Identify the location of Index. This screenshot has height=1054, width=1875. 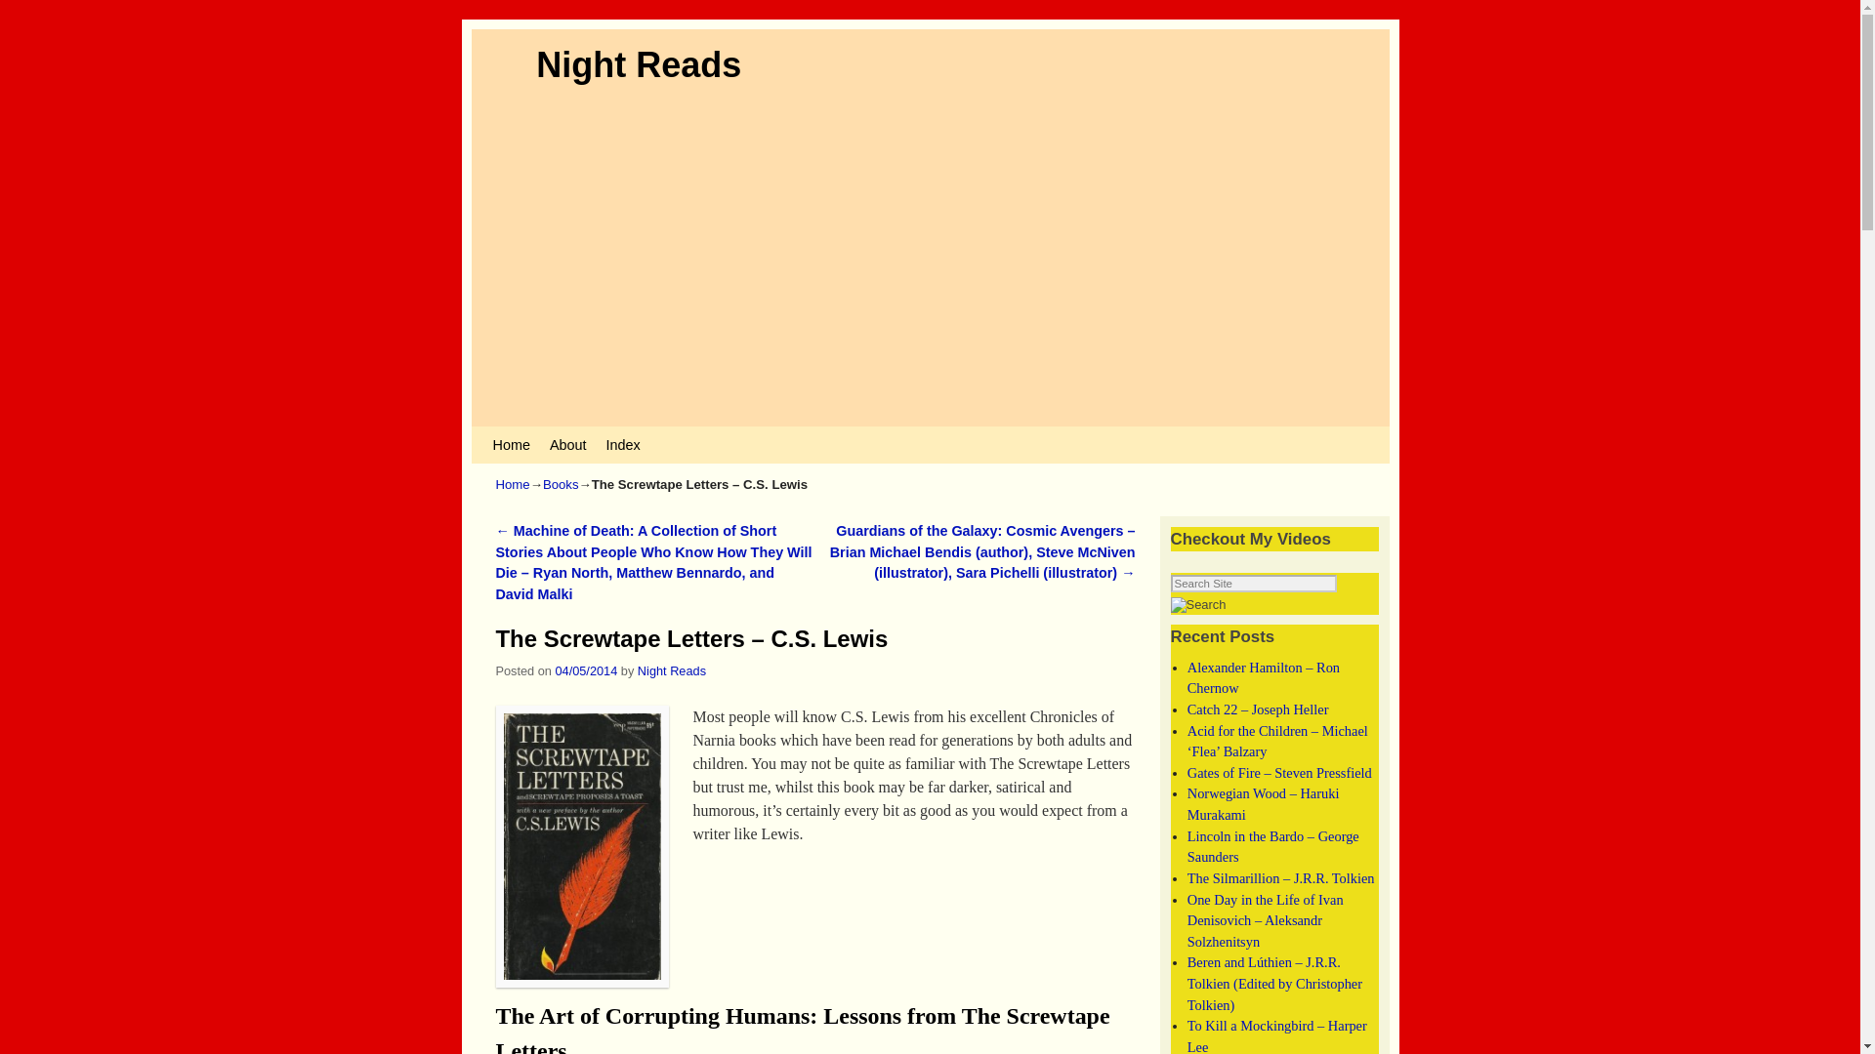
(622, 445).